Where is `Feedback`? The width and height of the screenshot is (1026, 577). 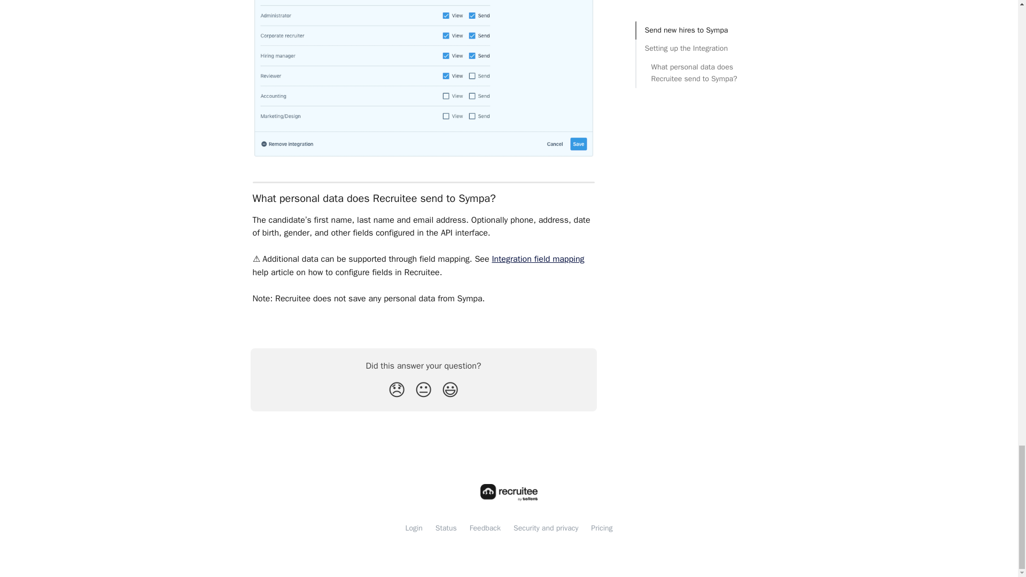 Feedback is located at coordinates (485, 528).